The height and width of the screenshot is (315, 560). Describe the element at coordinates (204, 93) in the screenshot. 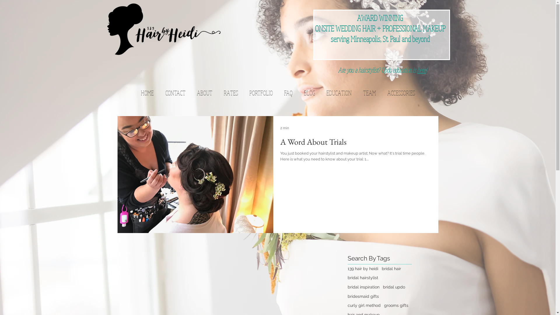

I see `ABOUT` at that location.